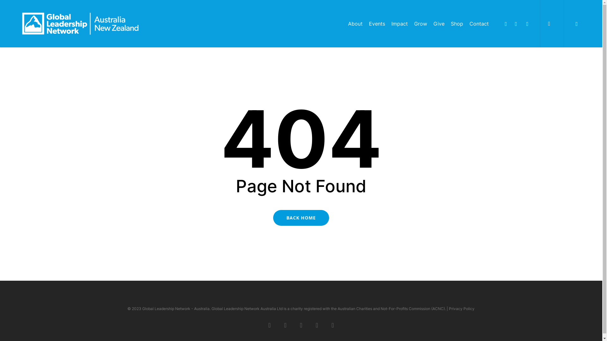  I want to click on youtube, so click(317, 325).